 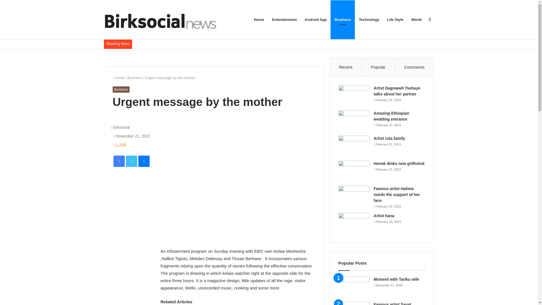 I want to click on Twitter, so click(x=131, y=161).